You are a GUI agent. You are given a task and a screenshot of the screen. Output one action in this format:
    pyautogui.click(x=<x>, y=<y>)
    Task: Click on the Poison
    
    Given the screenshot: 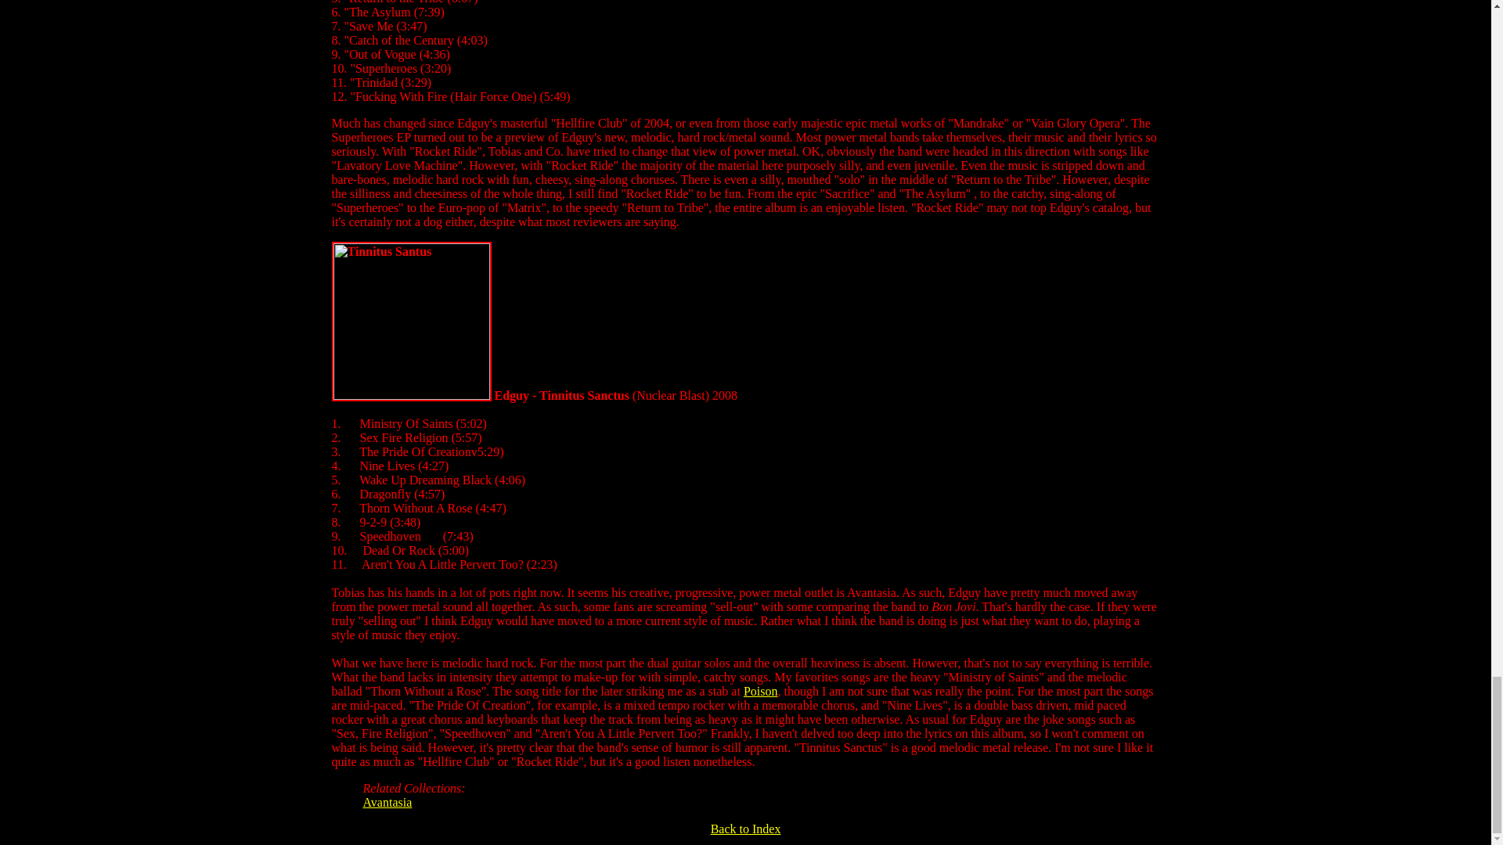 What is the action you would take?
    pyautogui.click(x=761, y=691)
    